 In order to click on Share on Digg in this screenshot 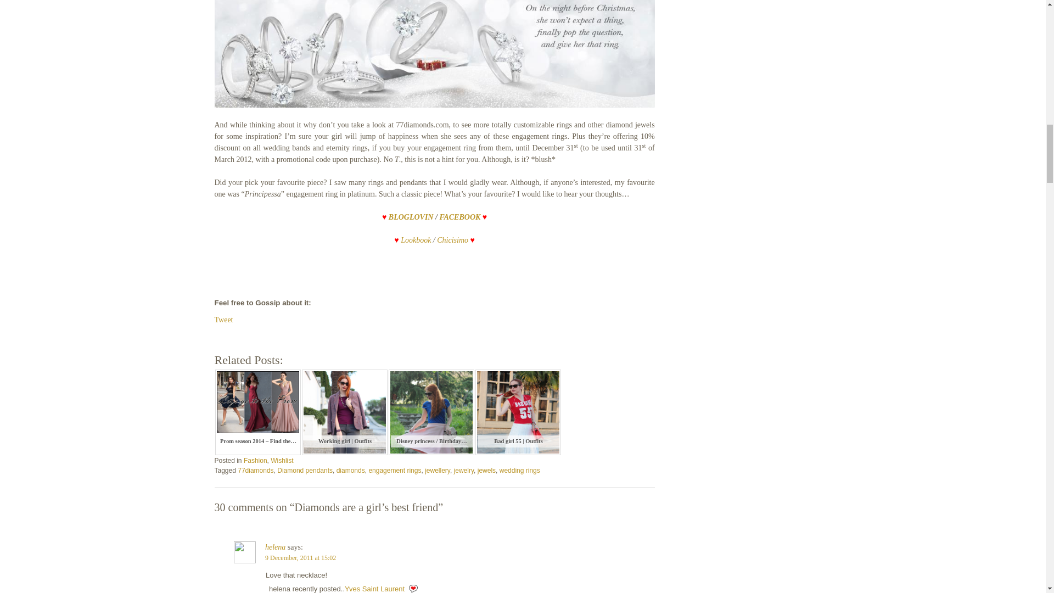, I will do `click(277, 335)`.